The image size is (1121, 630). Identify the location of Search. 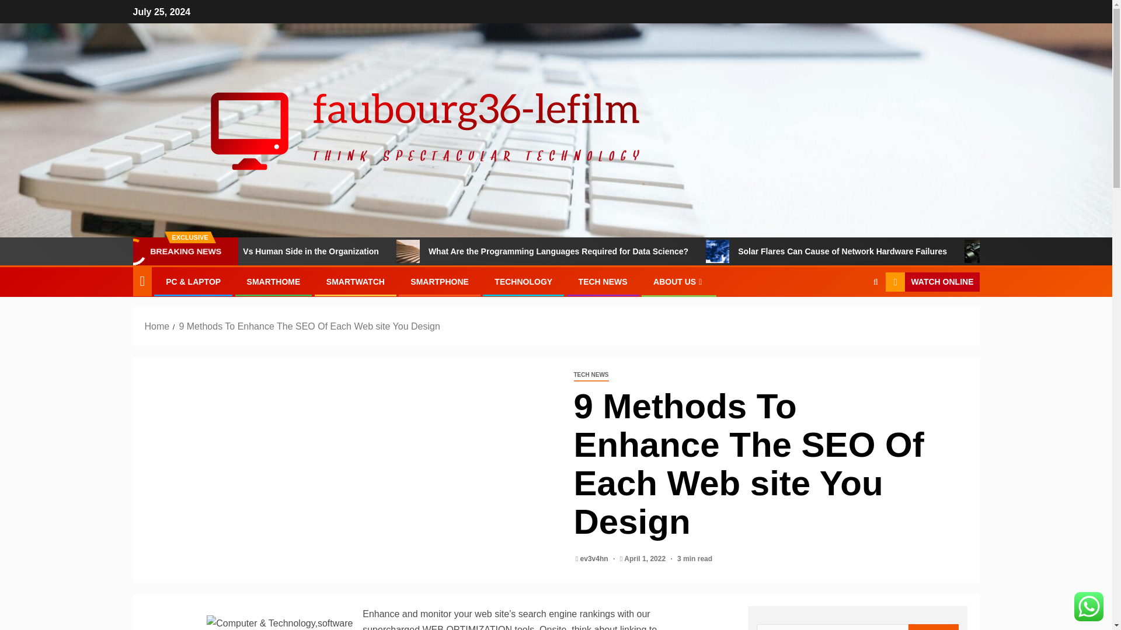
(934, 627).